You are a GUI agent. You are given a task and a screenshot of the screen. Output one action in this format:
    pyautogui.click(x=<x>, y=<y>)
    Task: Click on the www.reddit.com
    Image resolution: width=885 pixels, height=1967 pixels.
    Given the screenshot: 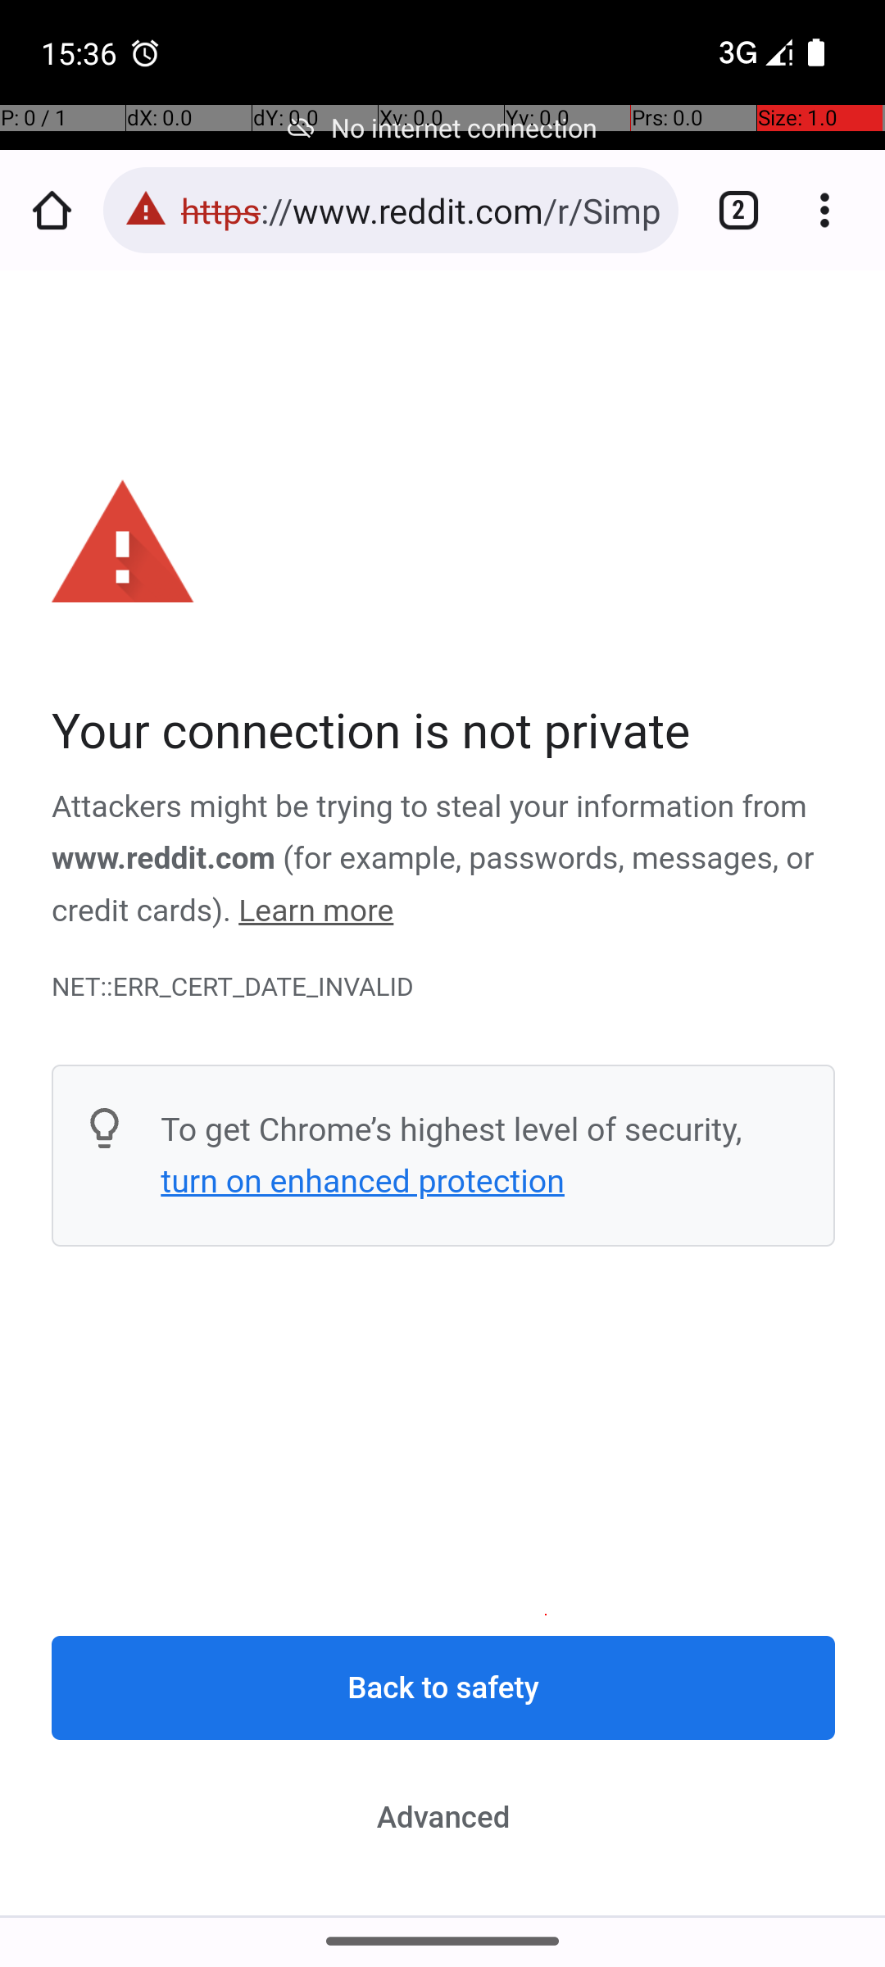 What is the action you would take?
    pyautogui.click(x=164, y=859)
    